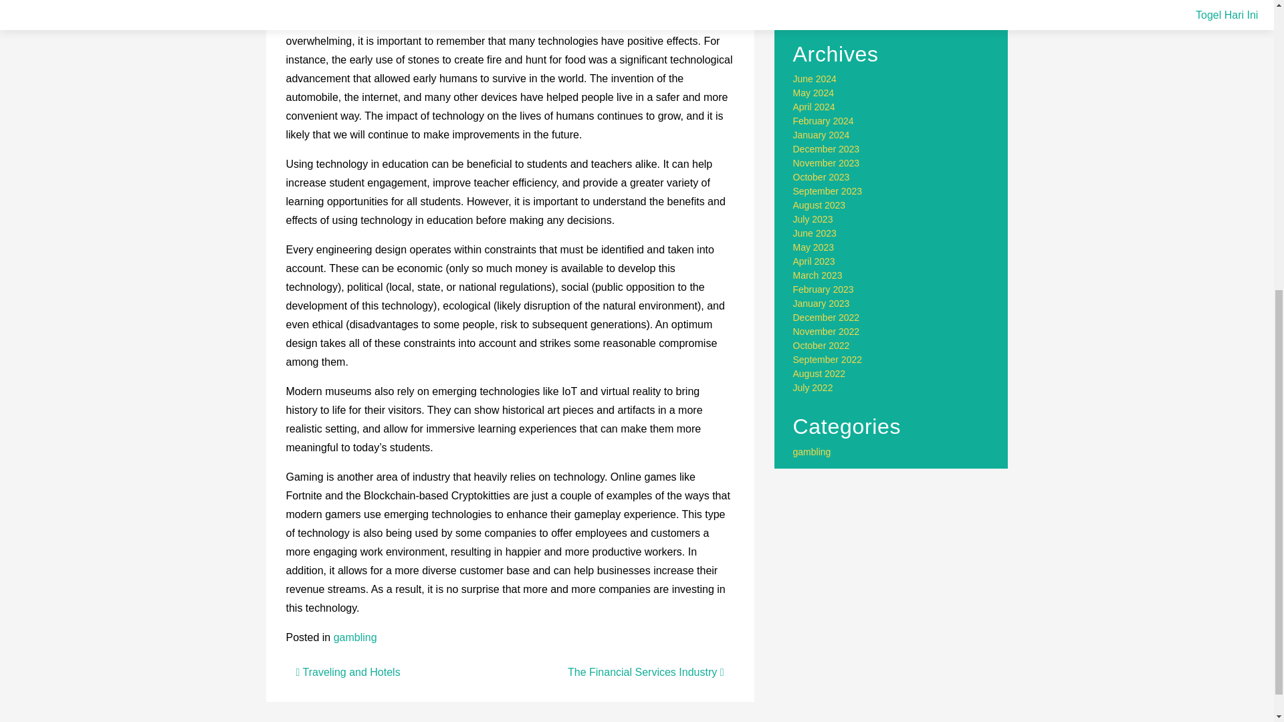 This screenshot has width=1284, height=722. I want to click on December 2023, so click(827, 148).